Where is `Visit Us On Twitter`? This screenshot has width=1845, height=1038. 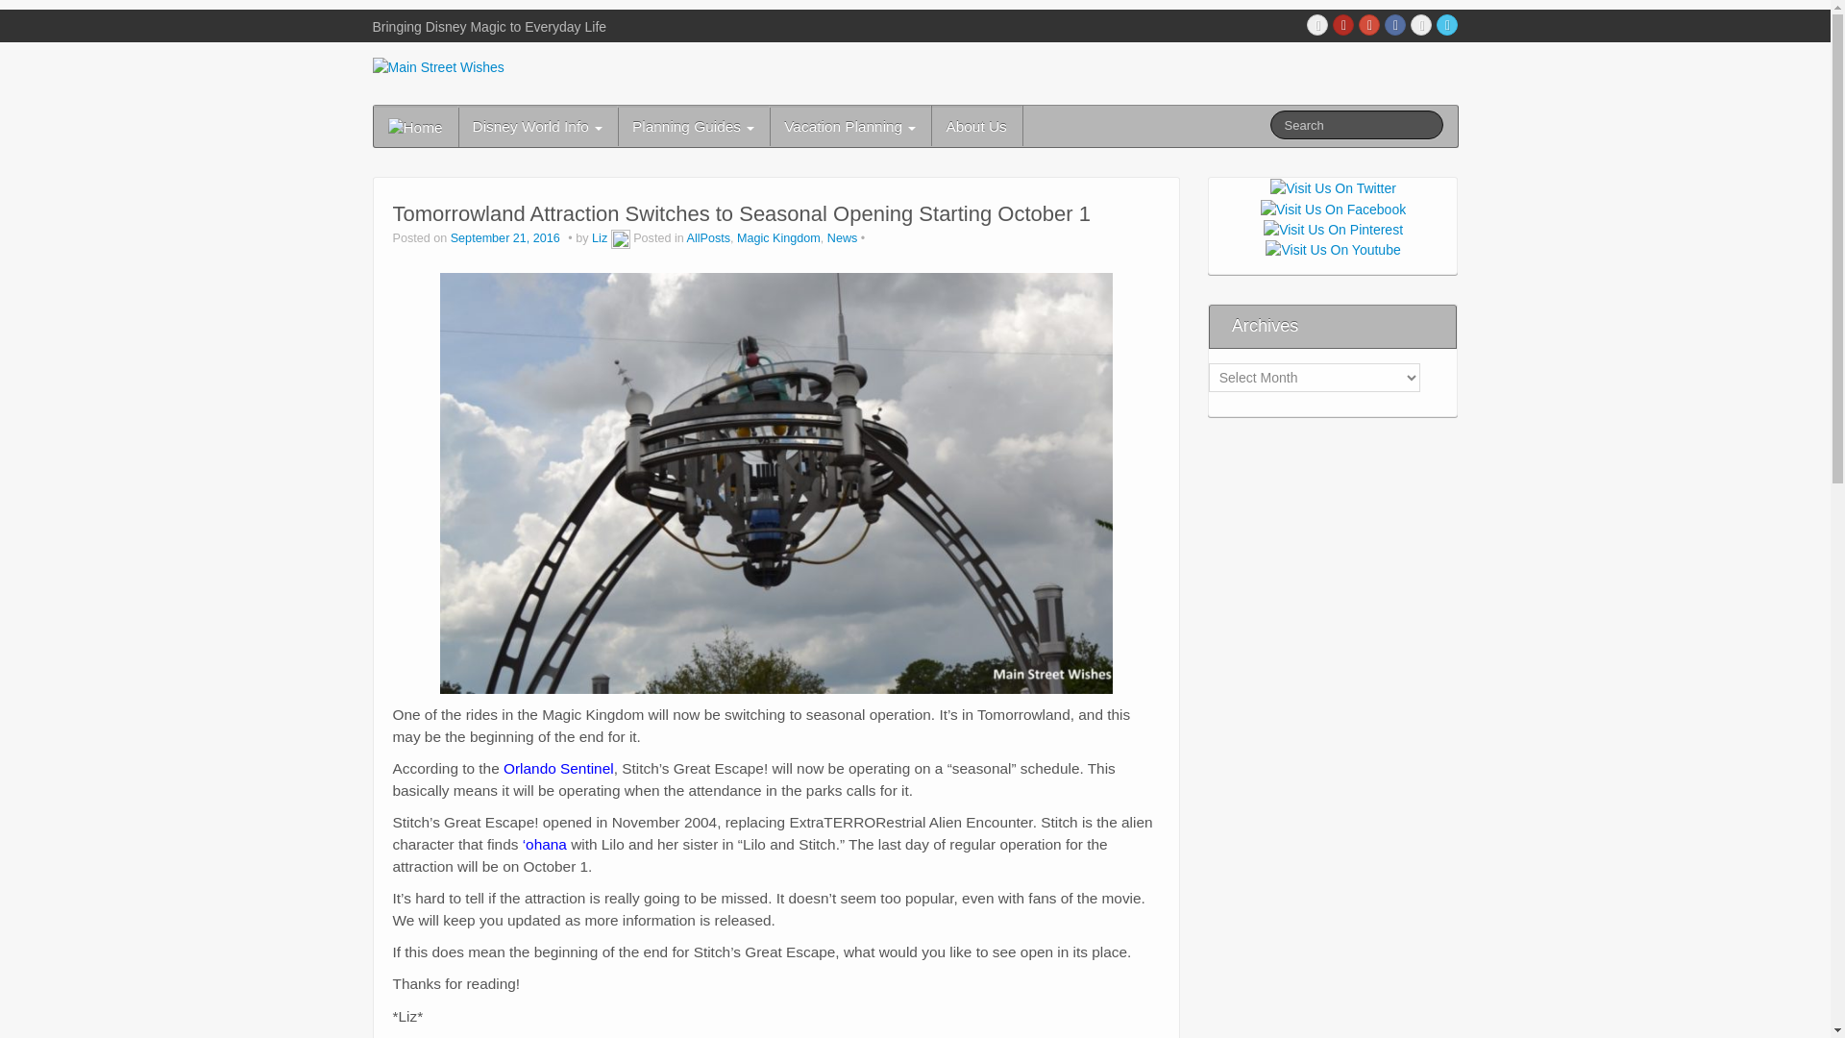
Visit Us On Twitter is located at coordinates (1332, 186).